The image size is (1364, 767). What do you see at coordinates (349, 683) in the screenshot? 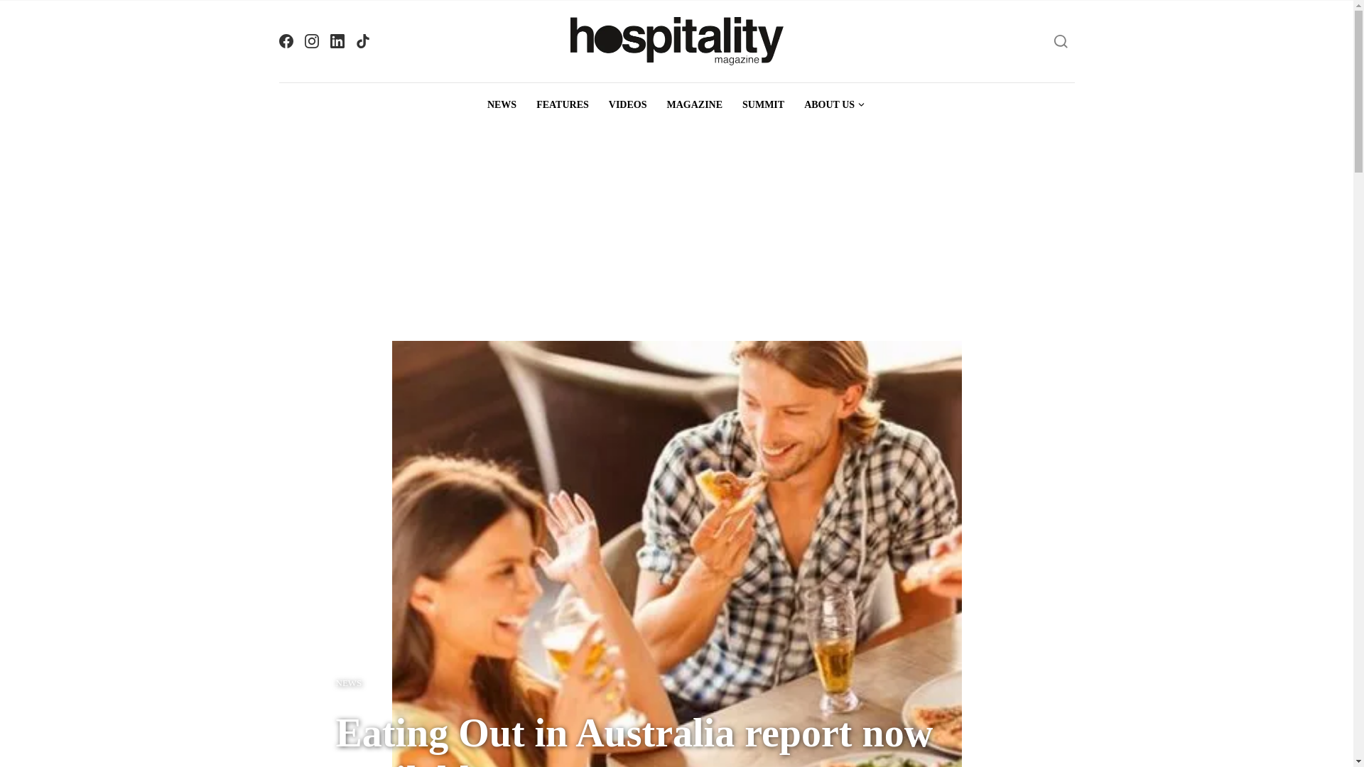
I see `NEWS` at bounding box center [349, 683].